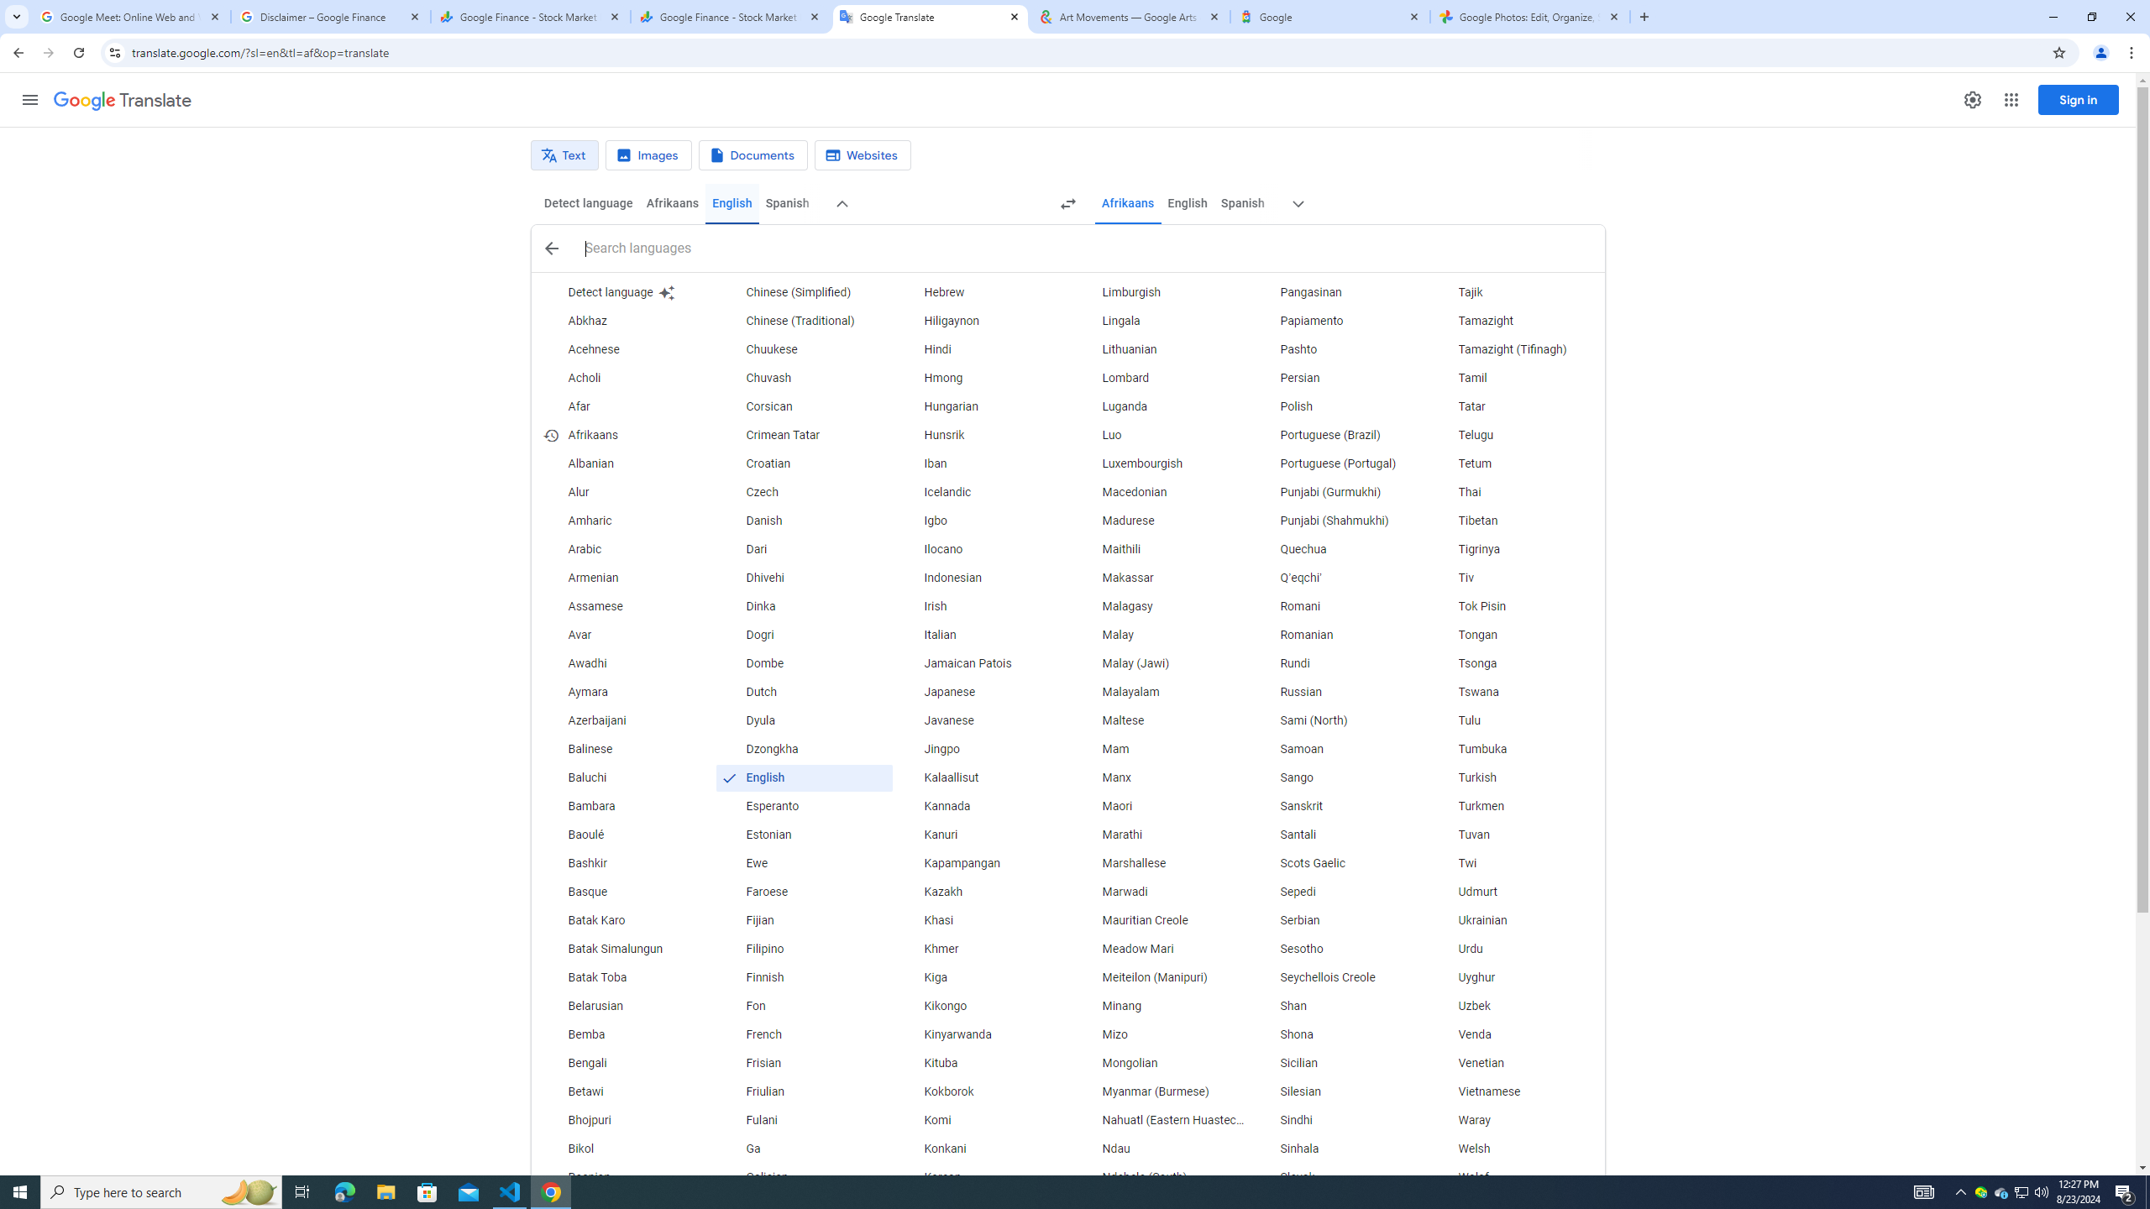 Image resolution: width=2150 pixels, height=1209 pixels. What do you see at coordinates (1338, 720) in the screenshot?
I see `Sami (North)` at bounding box center [1338, 720].